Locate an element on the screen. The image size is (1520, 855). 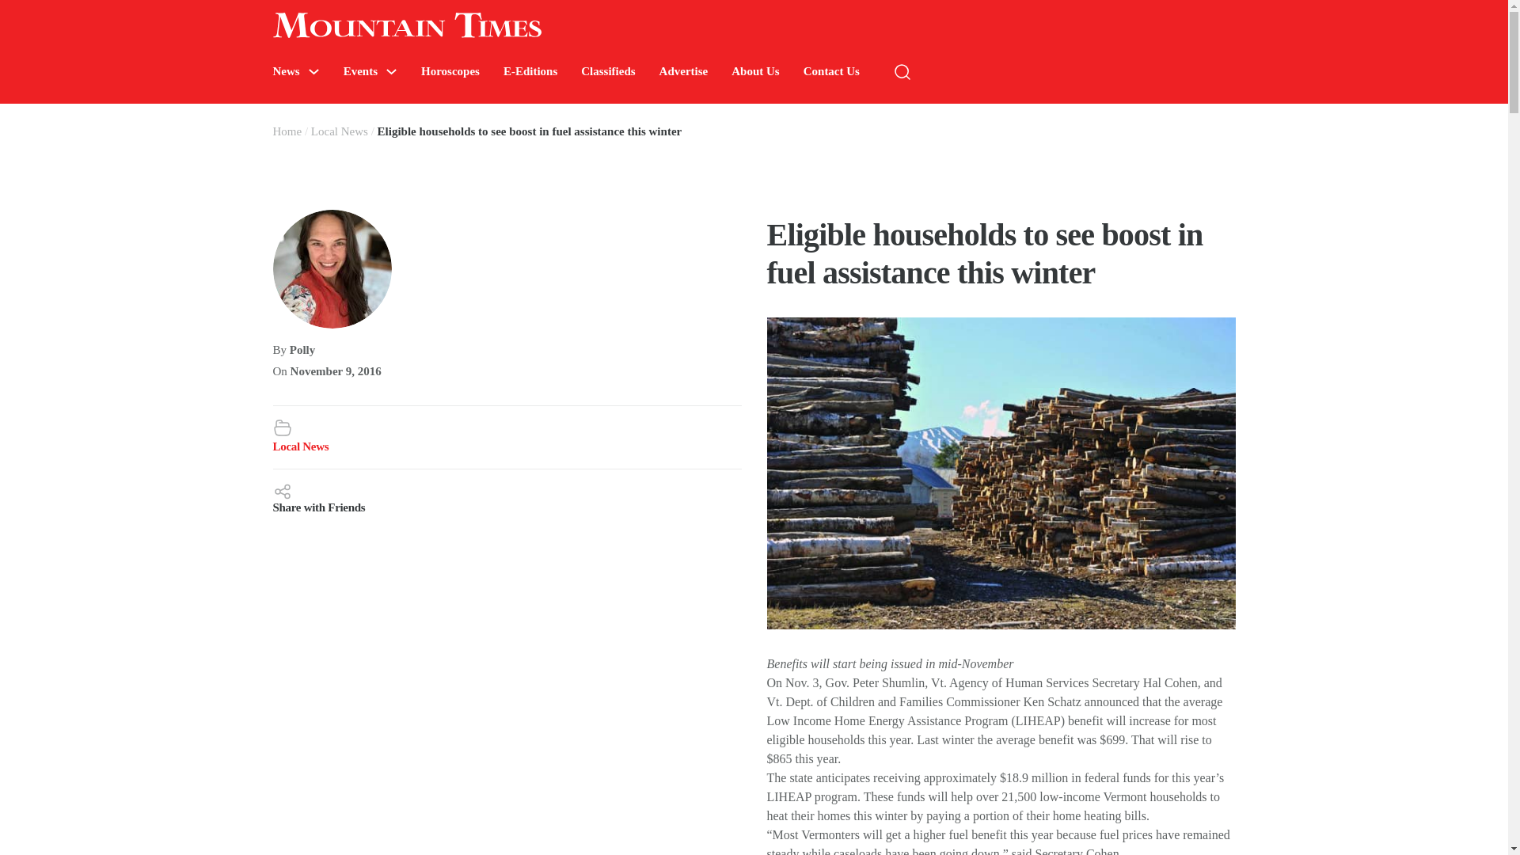
Horoscopes is located at coordinates (450, 71).